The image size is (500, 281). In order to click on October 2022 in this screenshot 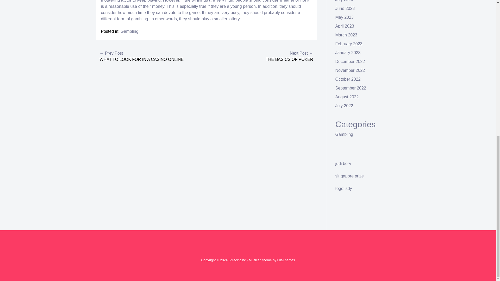, I will do `click(348, 79)`.